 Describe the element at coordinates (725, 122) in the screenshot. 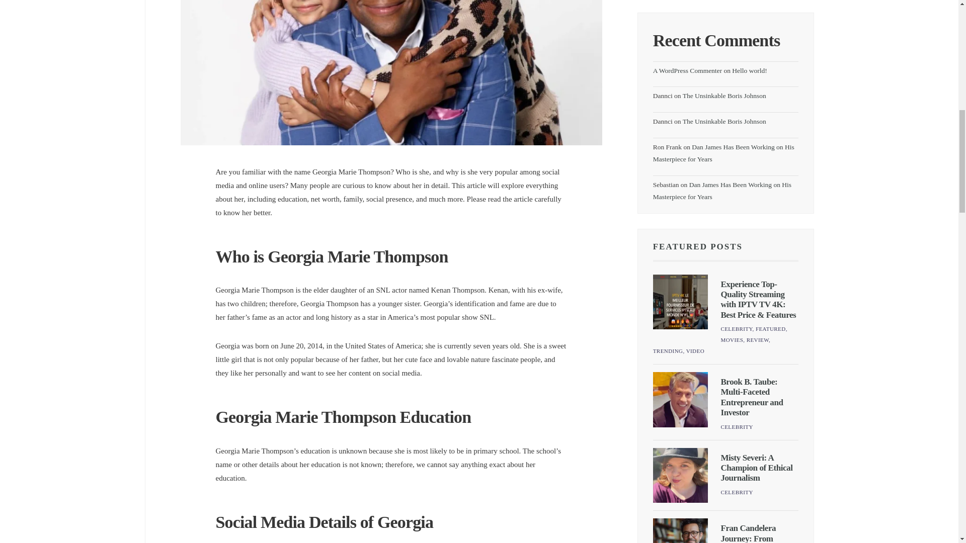

I see `The Unsinkable Boris Johnson` at that location.